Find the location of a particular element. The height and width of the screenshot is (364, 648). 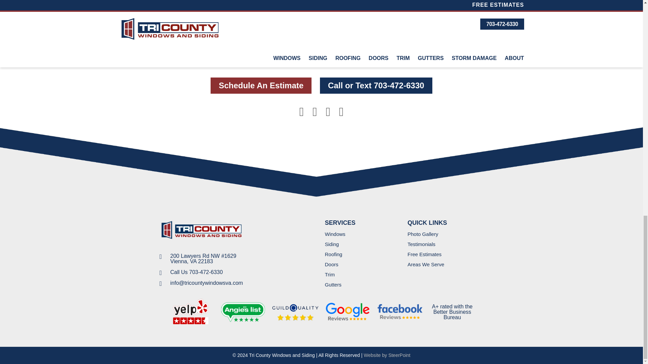

Facebook is located at coordinates (301, 114).